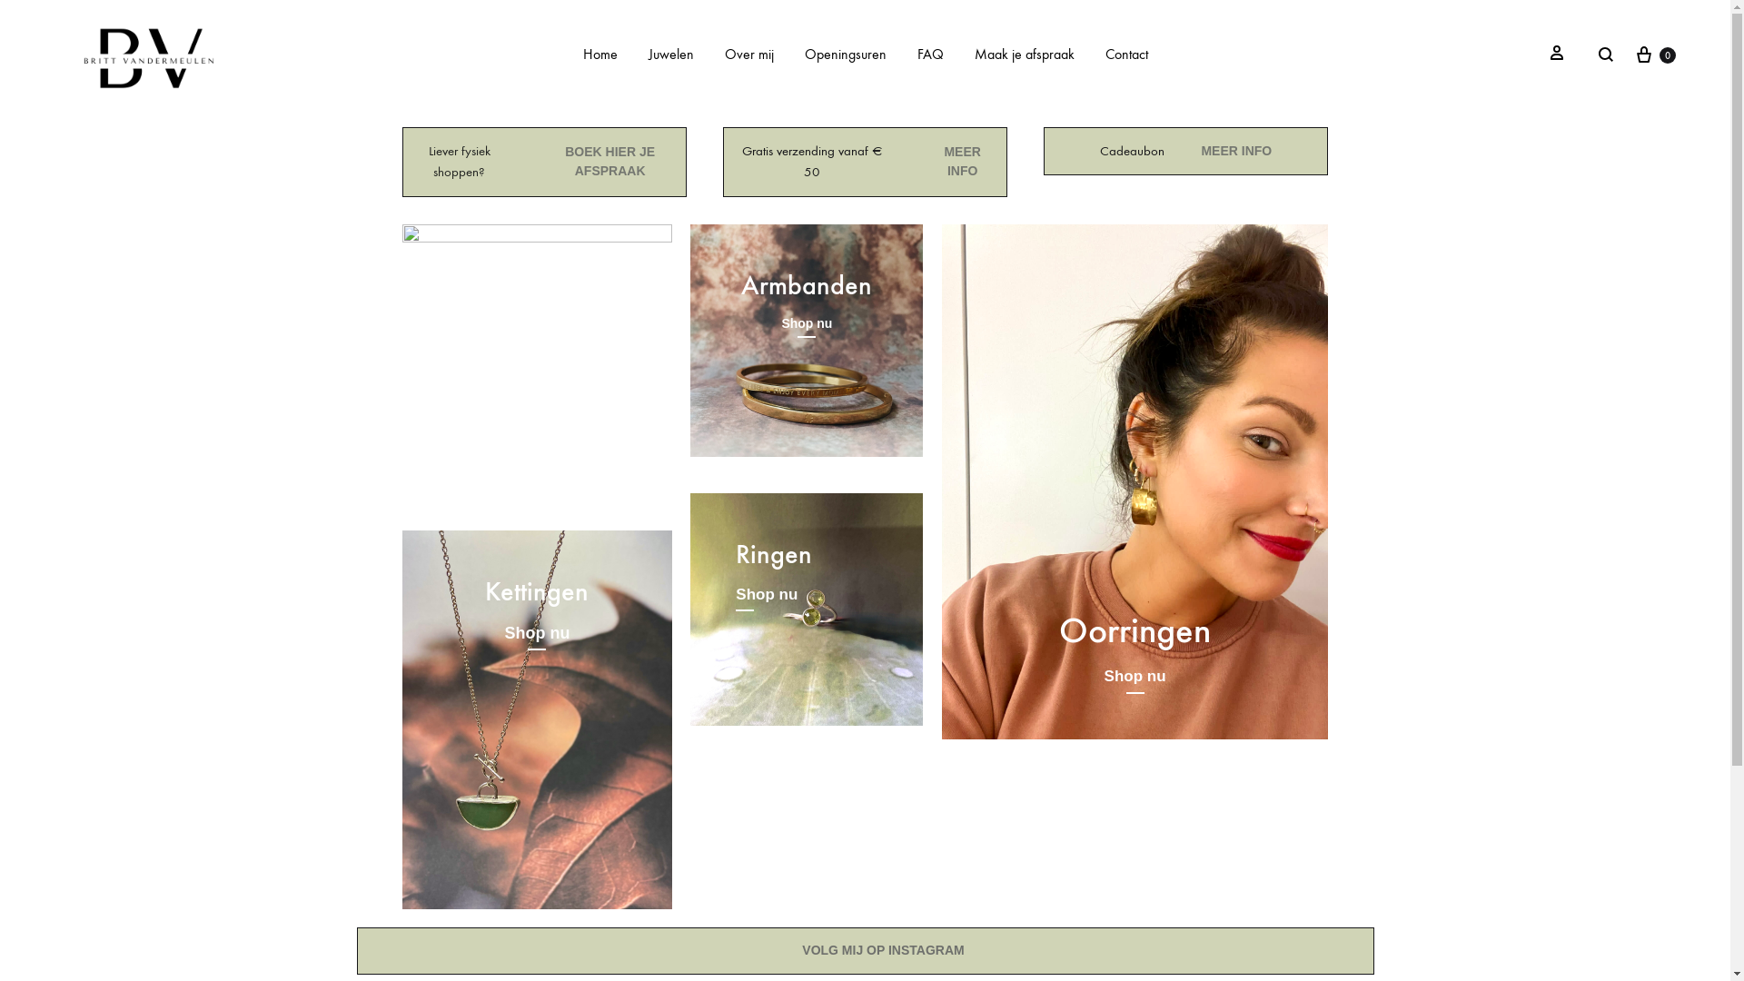 The width and height of the screenshot is (1744, 981). What do you see at coordinates (1135, 481) in the screenshot?
I see `Oorringen
Shop nu` at bounding box center [1135, 481].